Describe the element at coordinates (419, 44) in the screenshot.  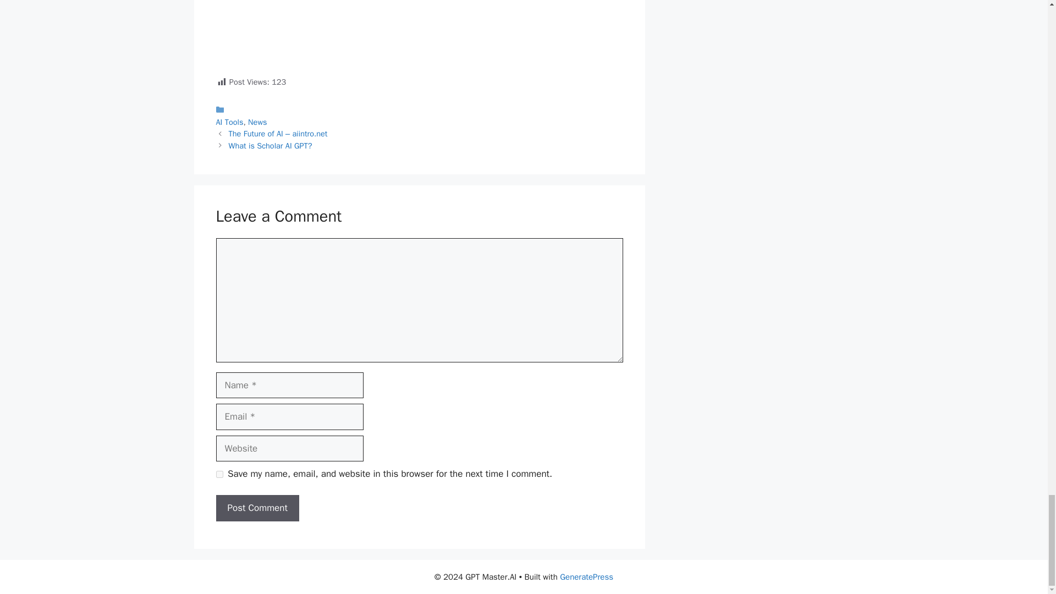
I see `Post Views: 123` at that location.